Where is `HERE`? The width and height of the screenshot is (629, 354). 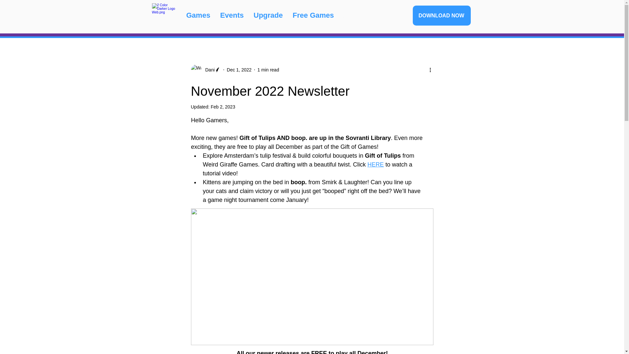 HERE is located at coordinates (375, 165).